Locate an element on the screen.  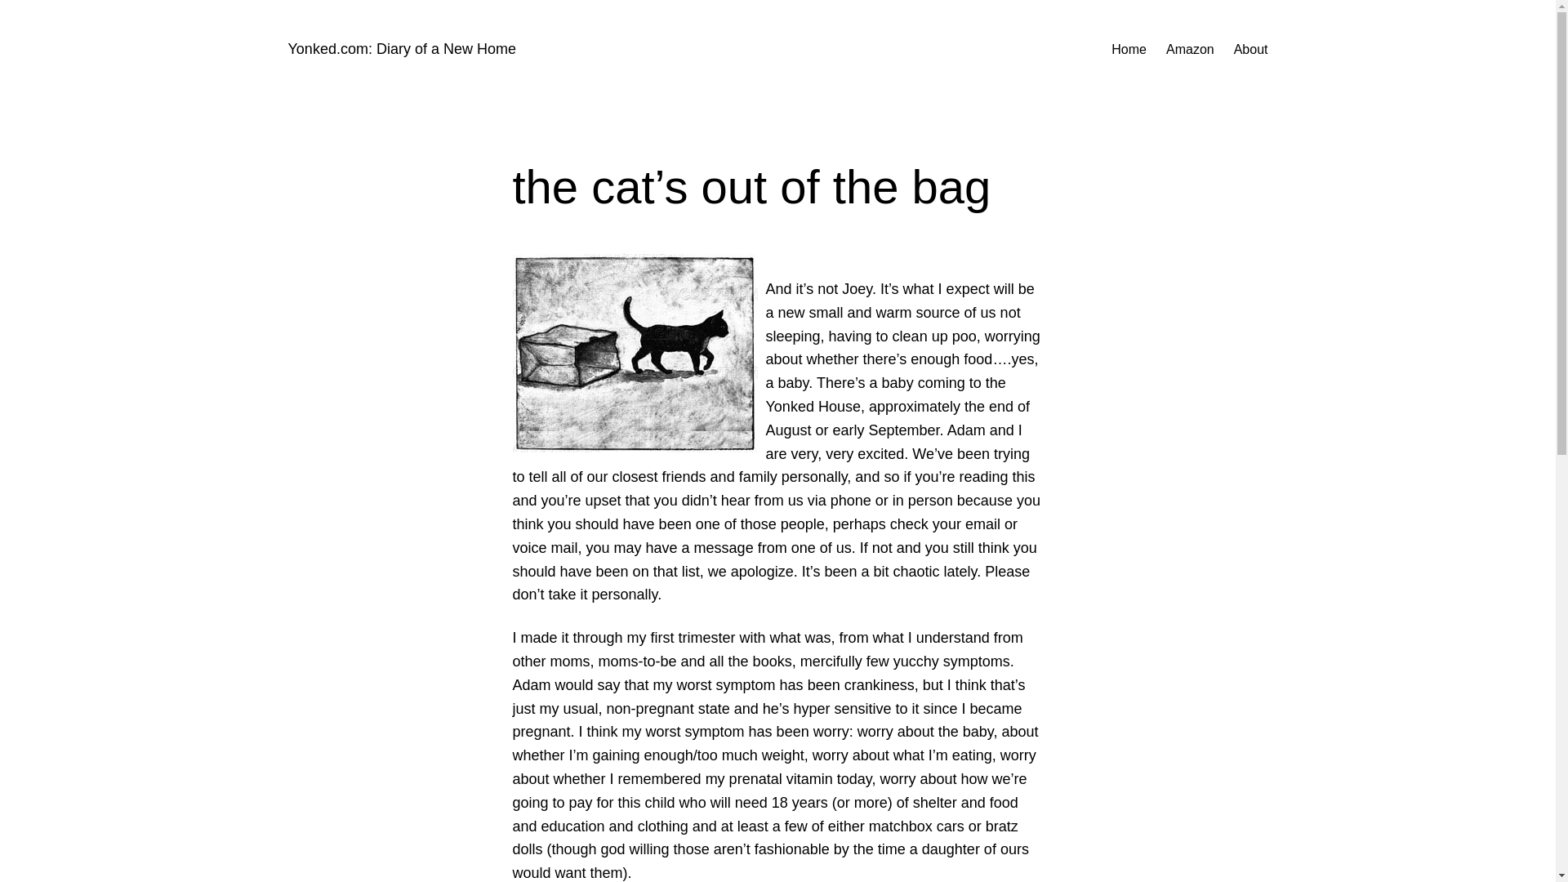
Yonked.com: Diary of a New Home is located at coordinates (401, 49).